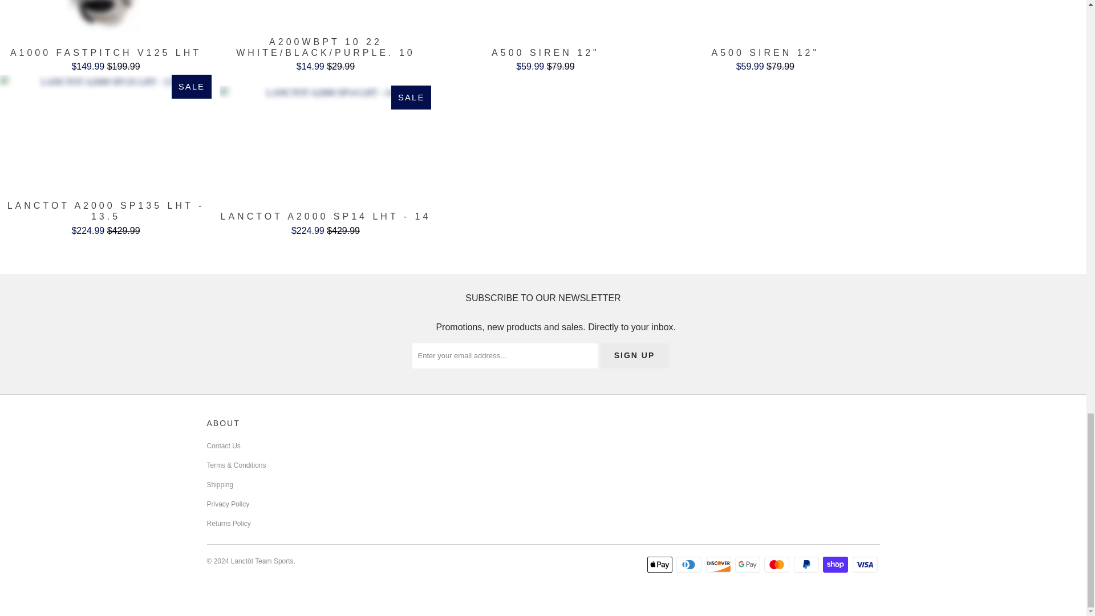  I want to click on PayPal, so click(808, 565).